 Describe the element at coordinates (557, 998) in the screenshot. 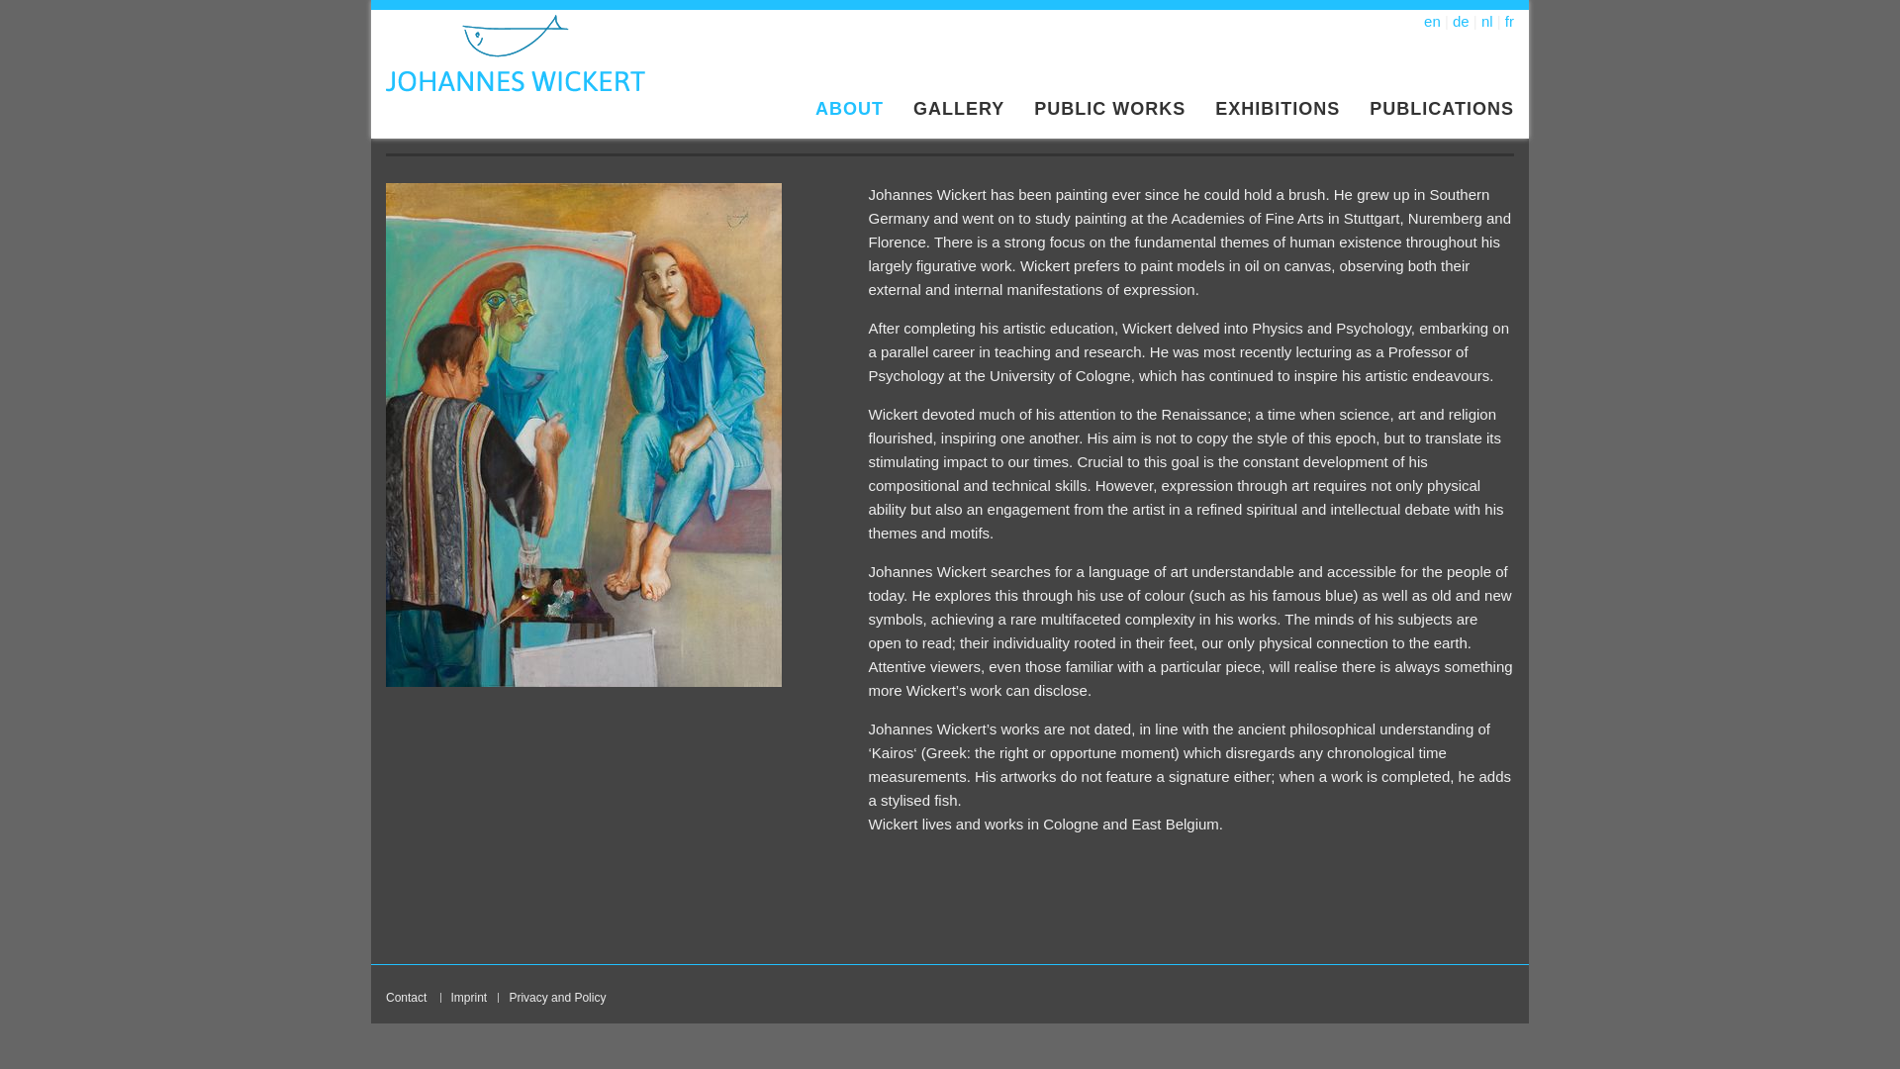

I see `Privacy and Policy` at that location.